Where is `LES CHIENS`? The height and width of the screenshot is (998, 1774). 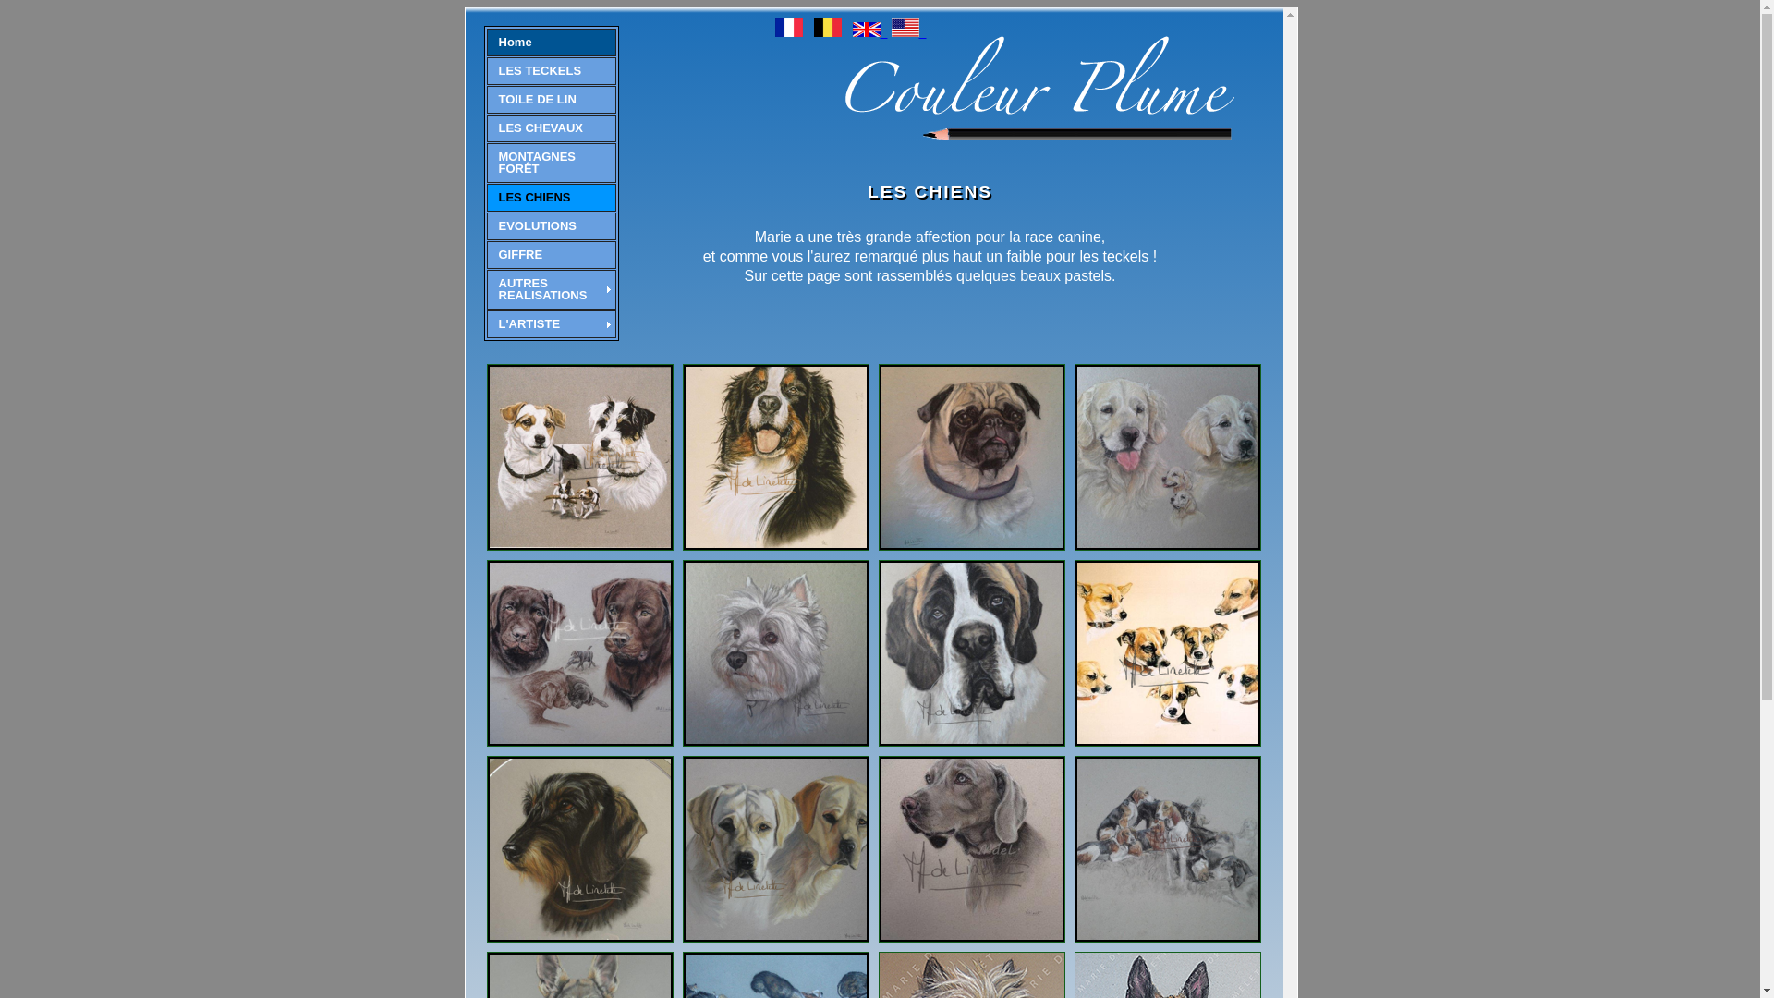 LES CHIENS is located at coordinates (551, 198).